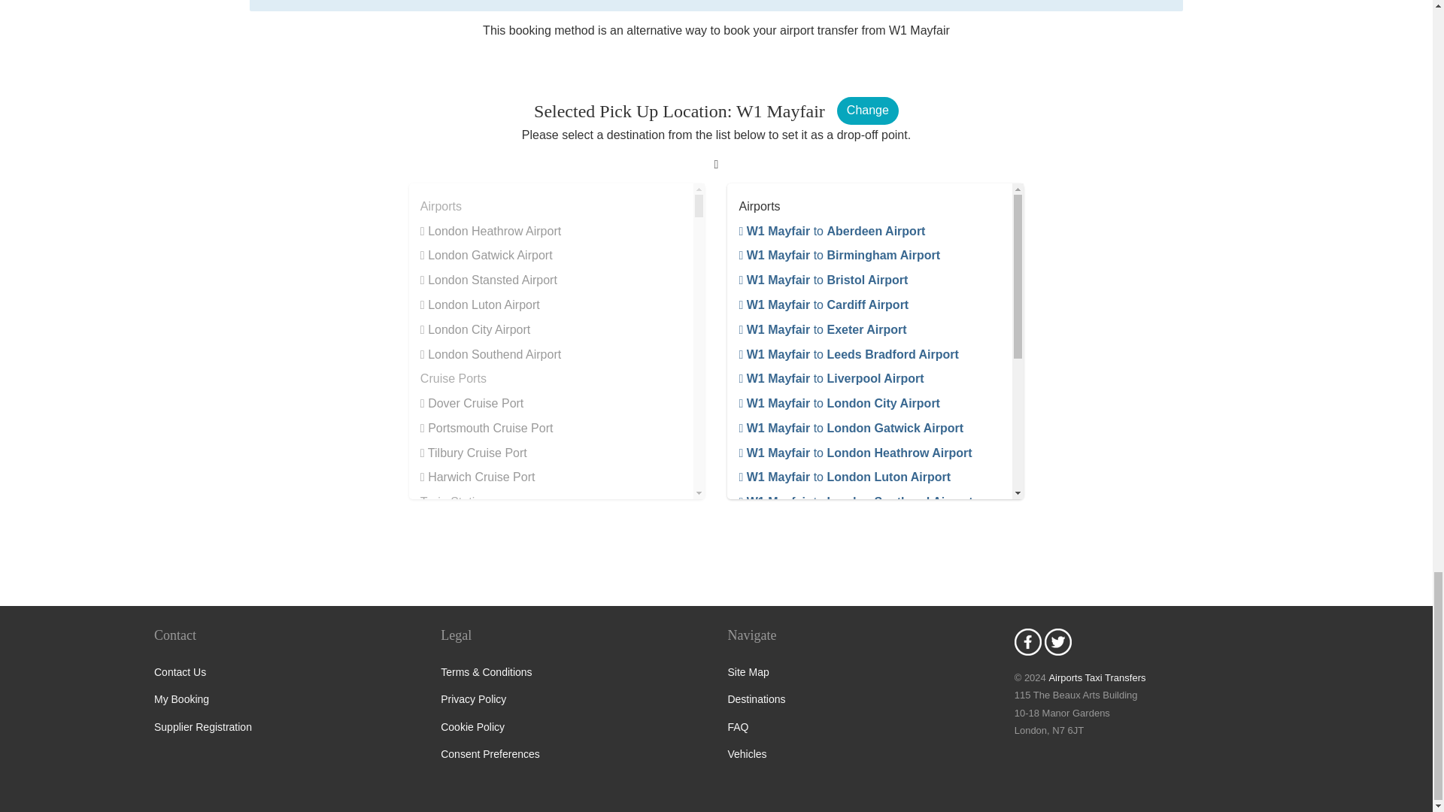  I want to click on W1 Mayfair to Portsmouth Cruise Port, so click(850, 674).